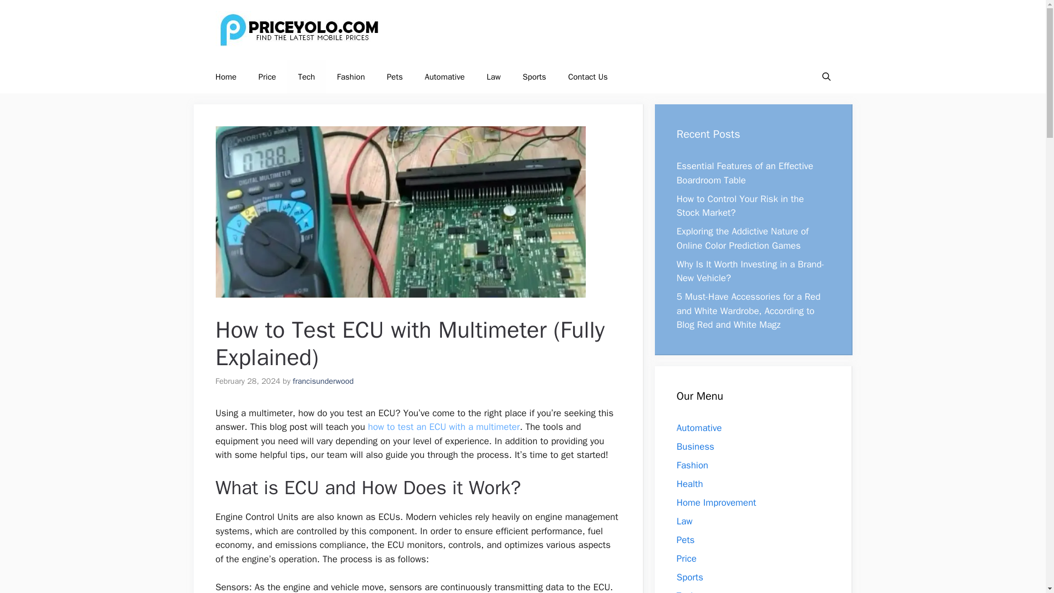 This screenshot has height=593, width=1054. Describe the element at coordinates (692, 465) in the screenshot. I see `Fashion` at that location.